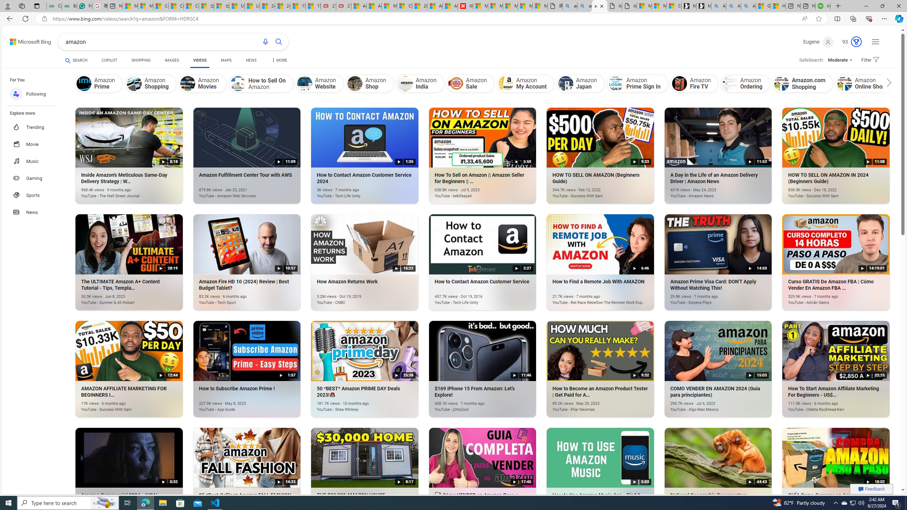 This screenshot has width=907, height=510. I want to click on Intuit QuickBooks Online - Quickbooks, so click(823, 6).